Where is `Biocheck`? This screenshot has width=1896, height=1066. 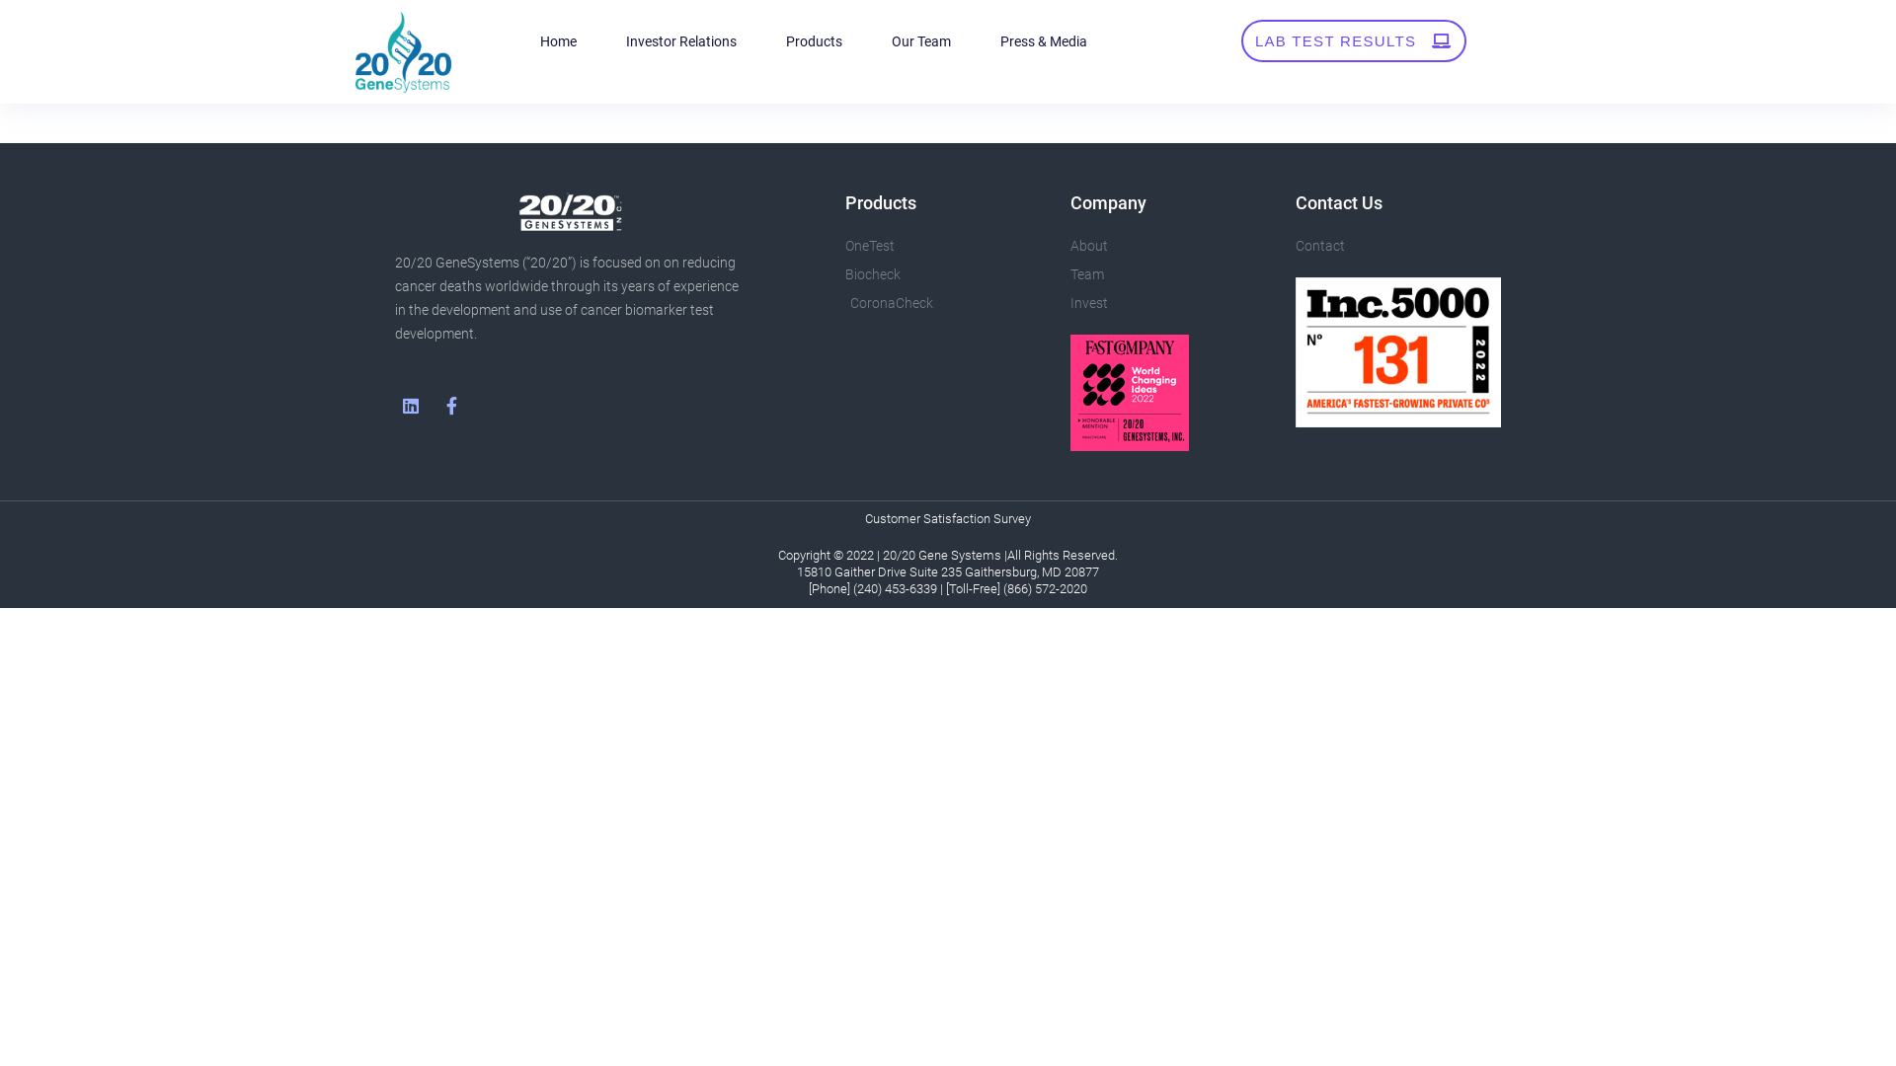 Biocheck is located at coordinates (948, 274).